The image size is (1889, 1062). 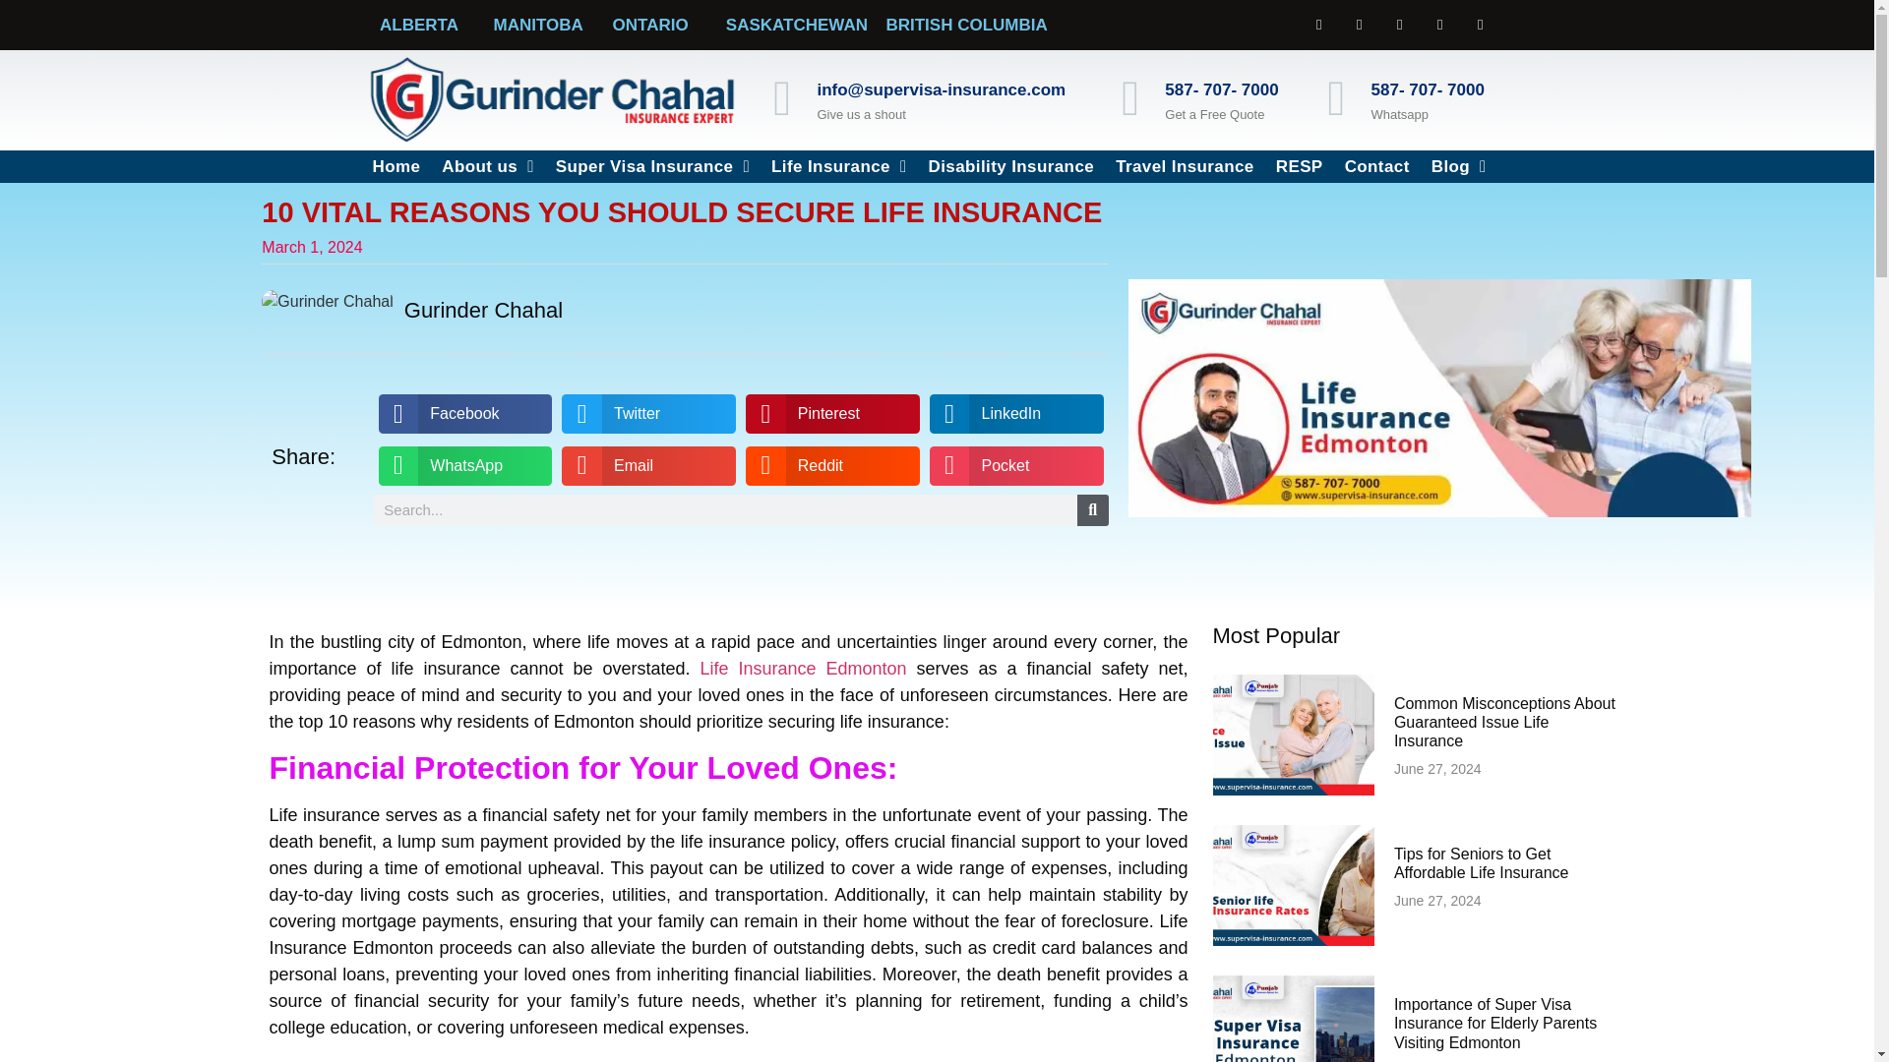 I want to click on Disability Insurance, so click(x=1010, y=166).